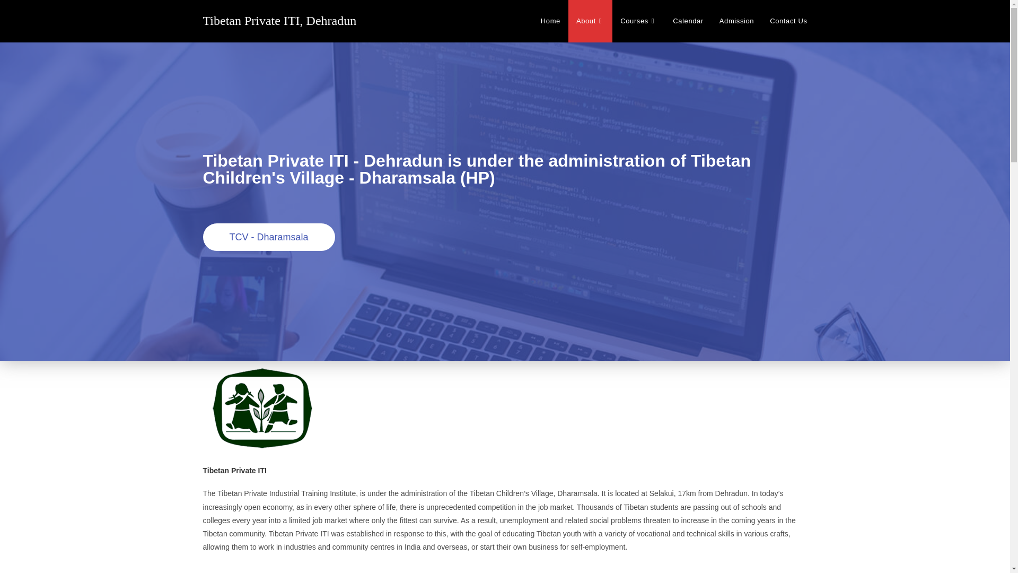 This screenshot has width=1018, height=573. What do you see at coordinates (638, 21) in the screenshot?
I see `Courses` at bounding box center [638, 21].